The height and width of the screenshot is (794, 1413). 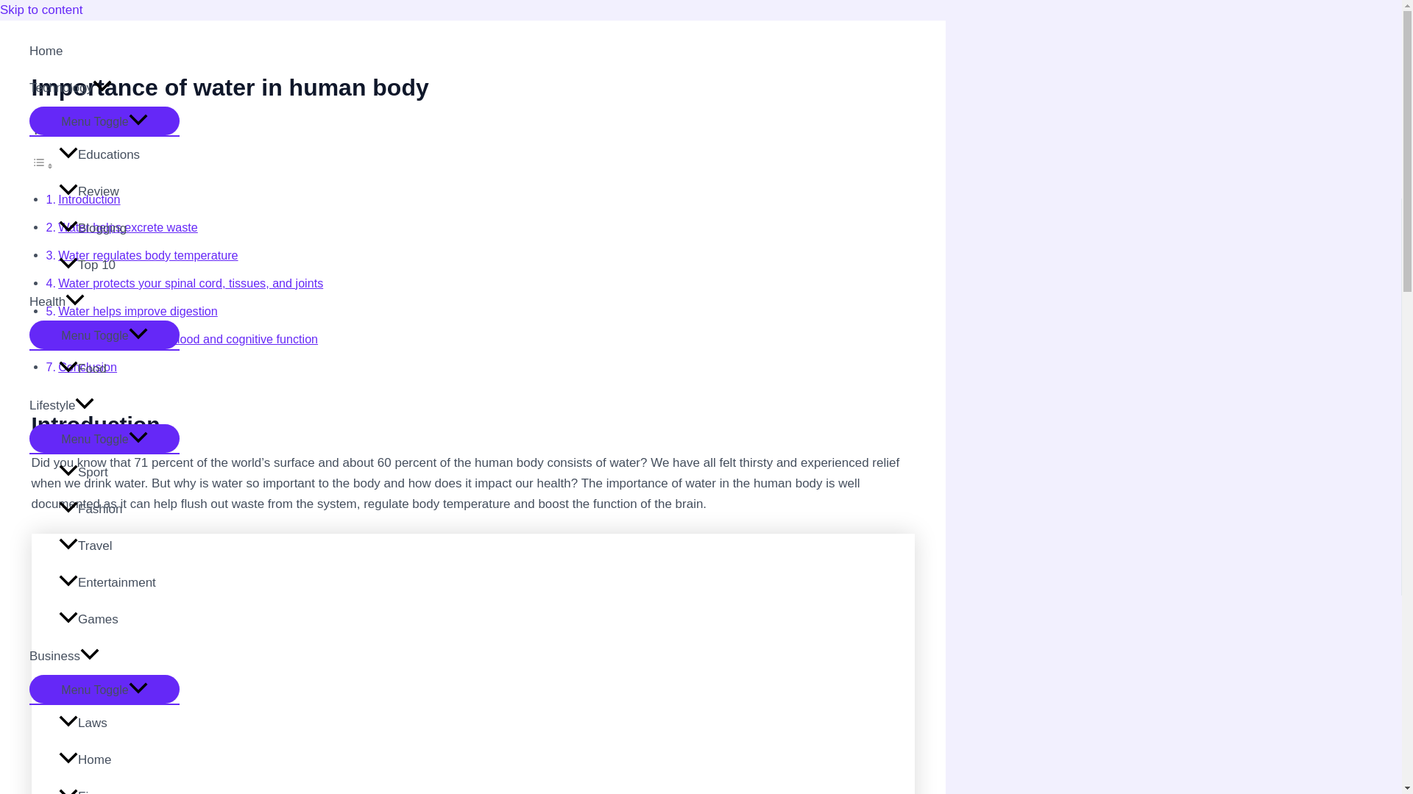 What do you see at coordinates (87, 366) in the screenshot?
I see `Conclusion` at bounding box center [87, 366].